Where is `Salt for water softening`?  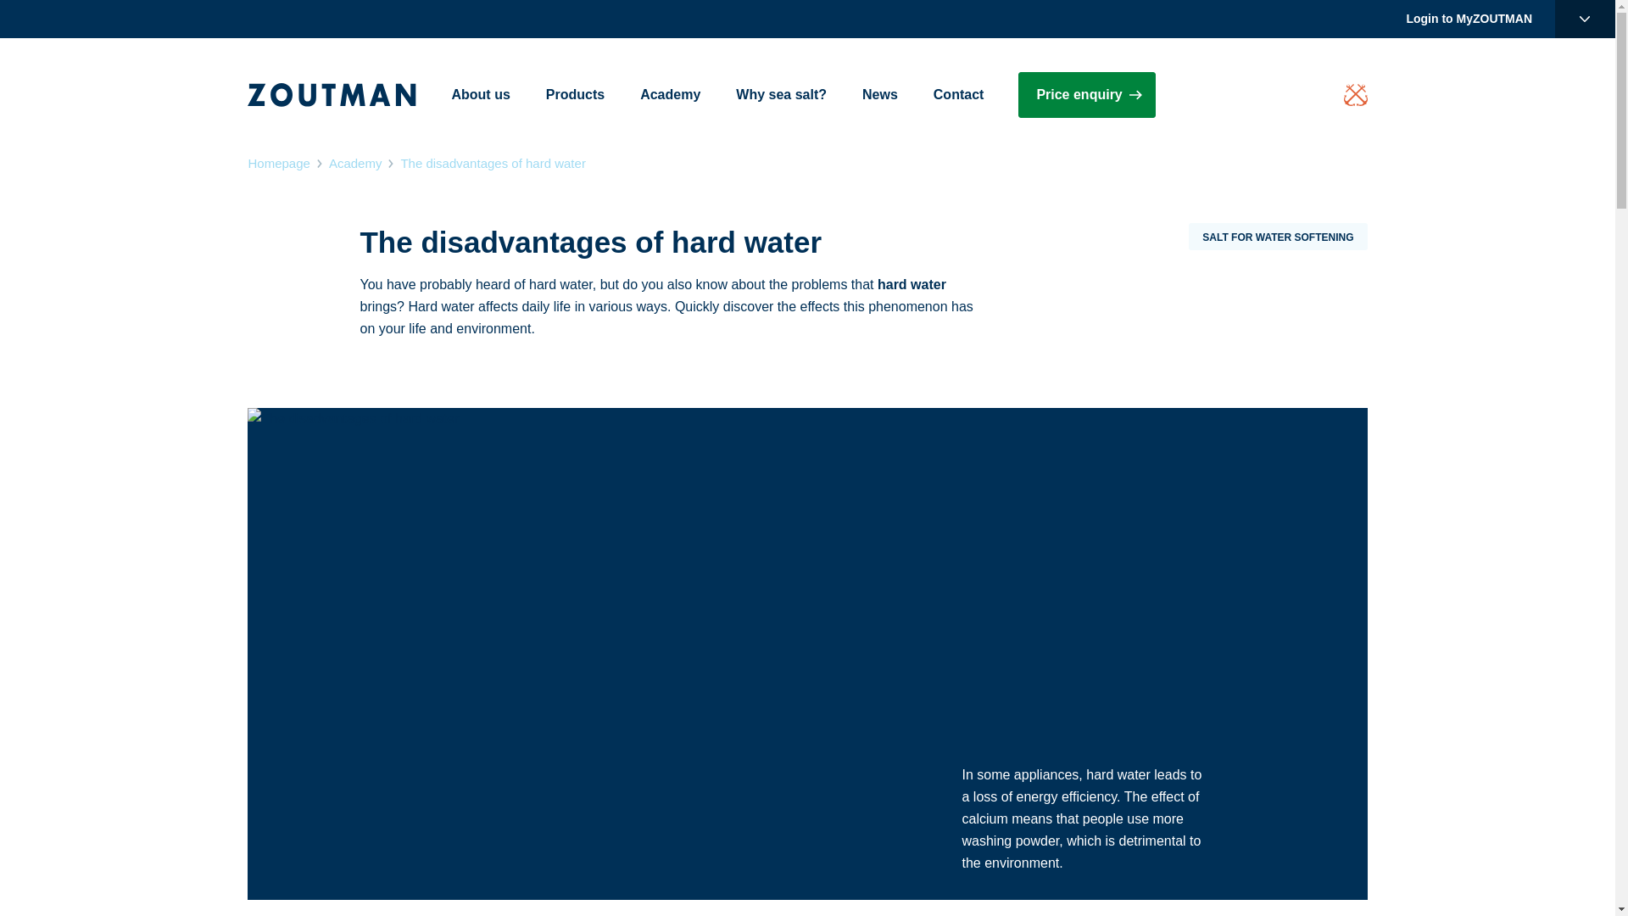
Salt for water softening is located at coordinates (1277, 236).